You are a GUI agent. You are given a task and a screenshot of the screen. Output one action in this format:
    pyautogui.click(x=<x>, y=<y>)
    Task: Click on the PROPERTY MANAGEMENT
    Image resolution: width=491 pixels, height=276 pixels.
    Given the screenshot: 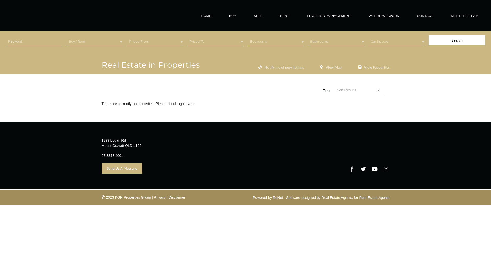 What is the action you would take?
    pyautogui.click(x=329, y=16)
    